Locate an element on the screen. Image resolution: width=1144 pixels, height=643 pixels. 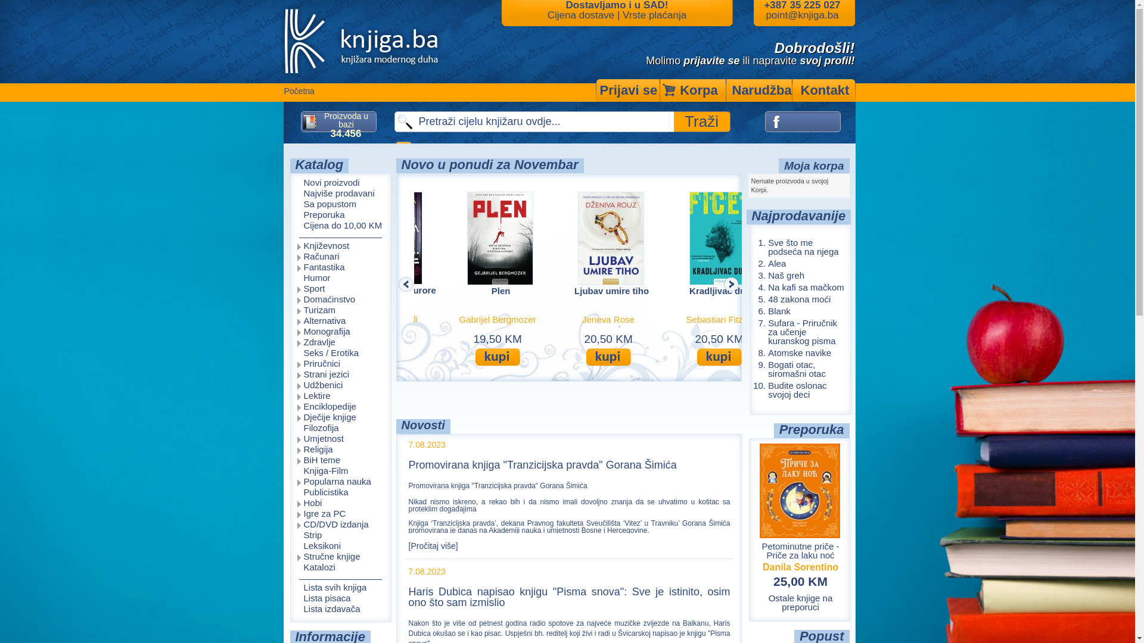
Sa popustom is located at coordinates (340, 205).